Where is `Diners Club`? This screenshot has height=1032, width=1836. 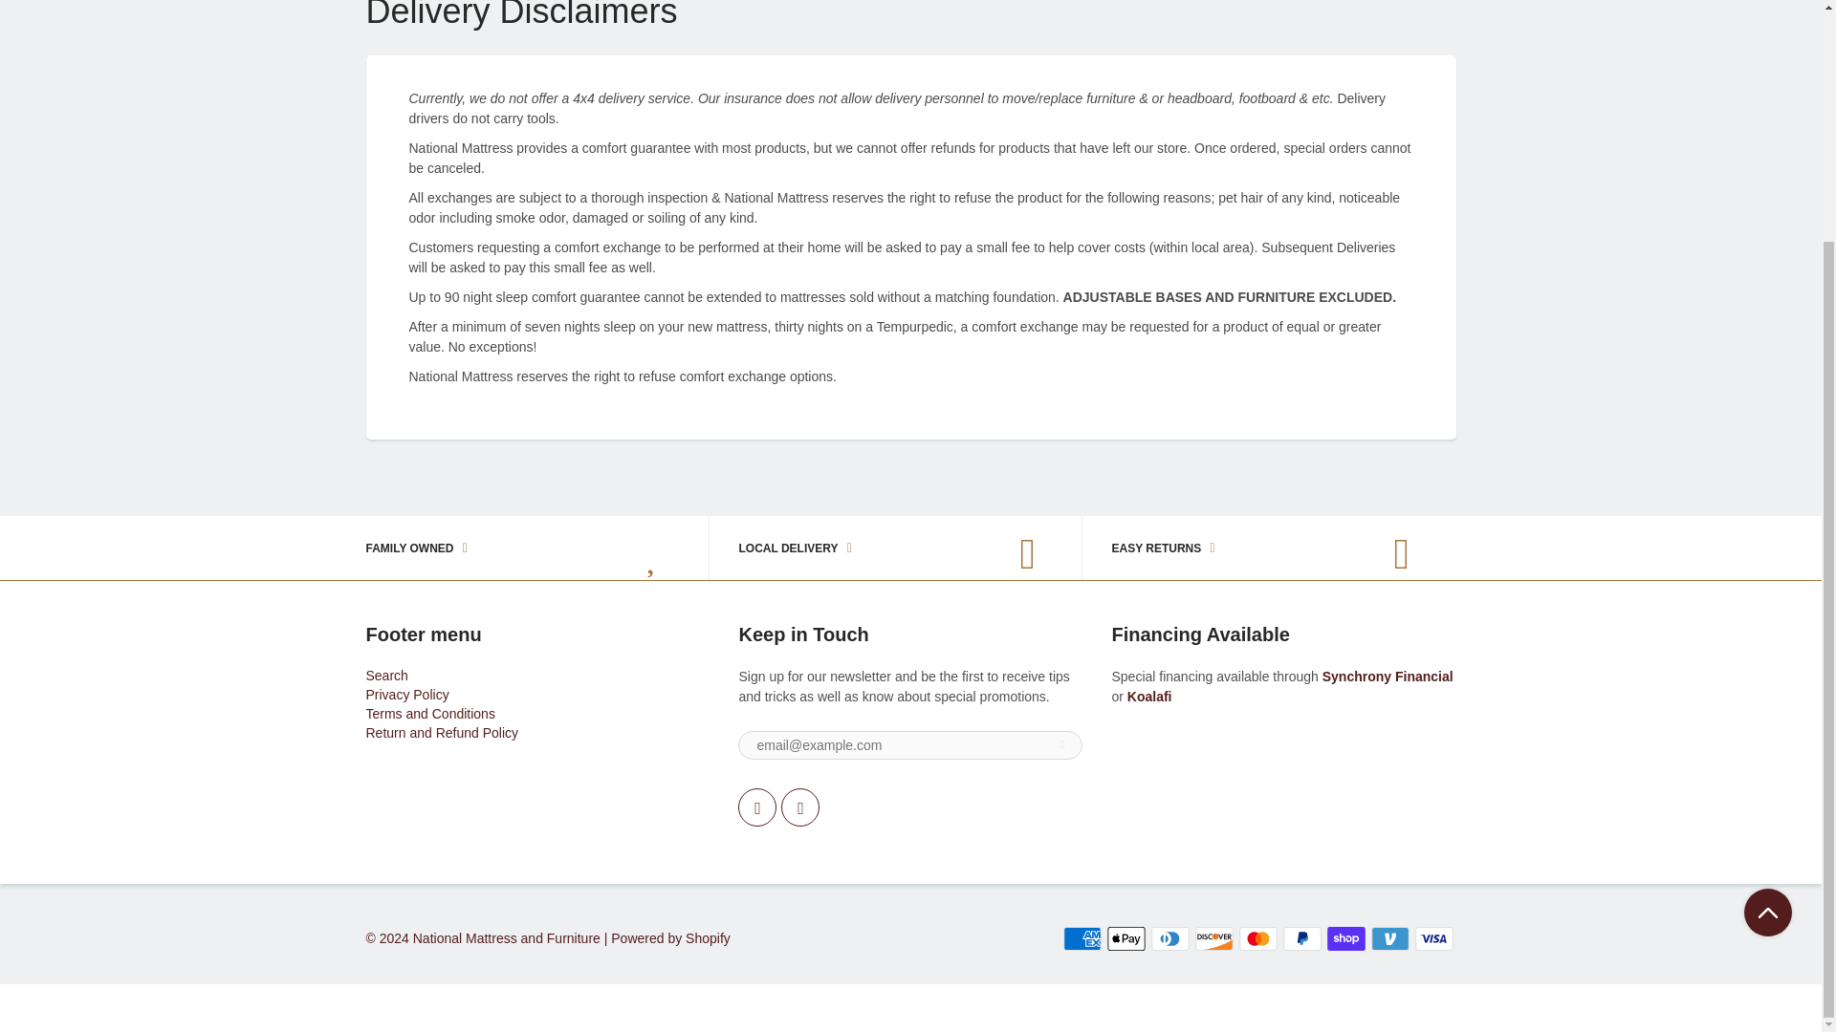 Diners Club is located at coordinates (1170, 938).